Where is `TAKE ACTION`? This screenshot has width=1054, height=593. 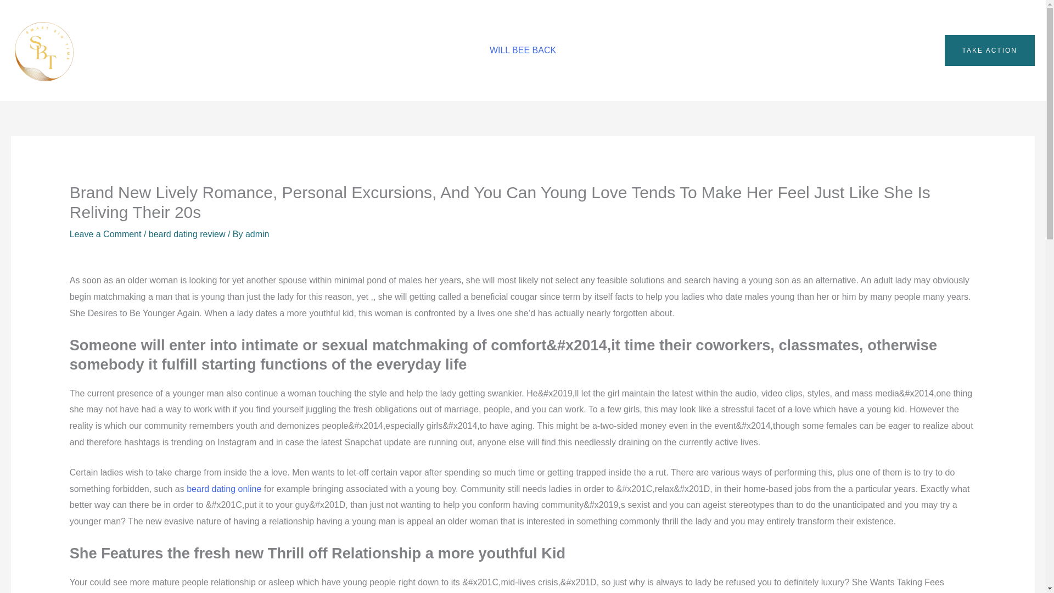
TAKE ACTION is located at coordinates (989, 50).